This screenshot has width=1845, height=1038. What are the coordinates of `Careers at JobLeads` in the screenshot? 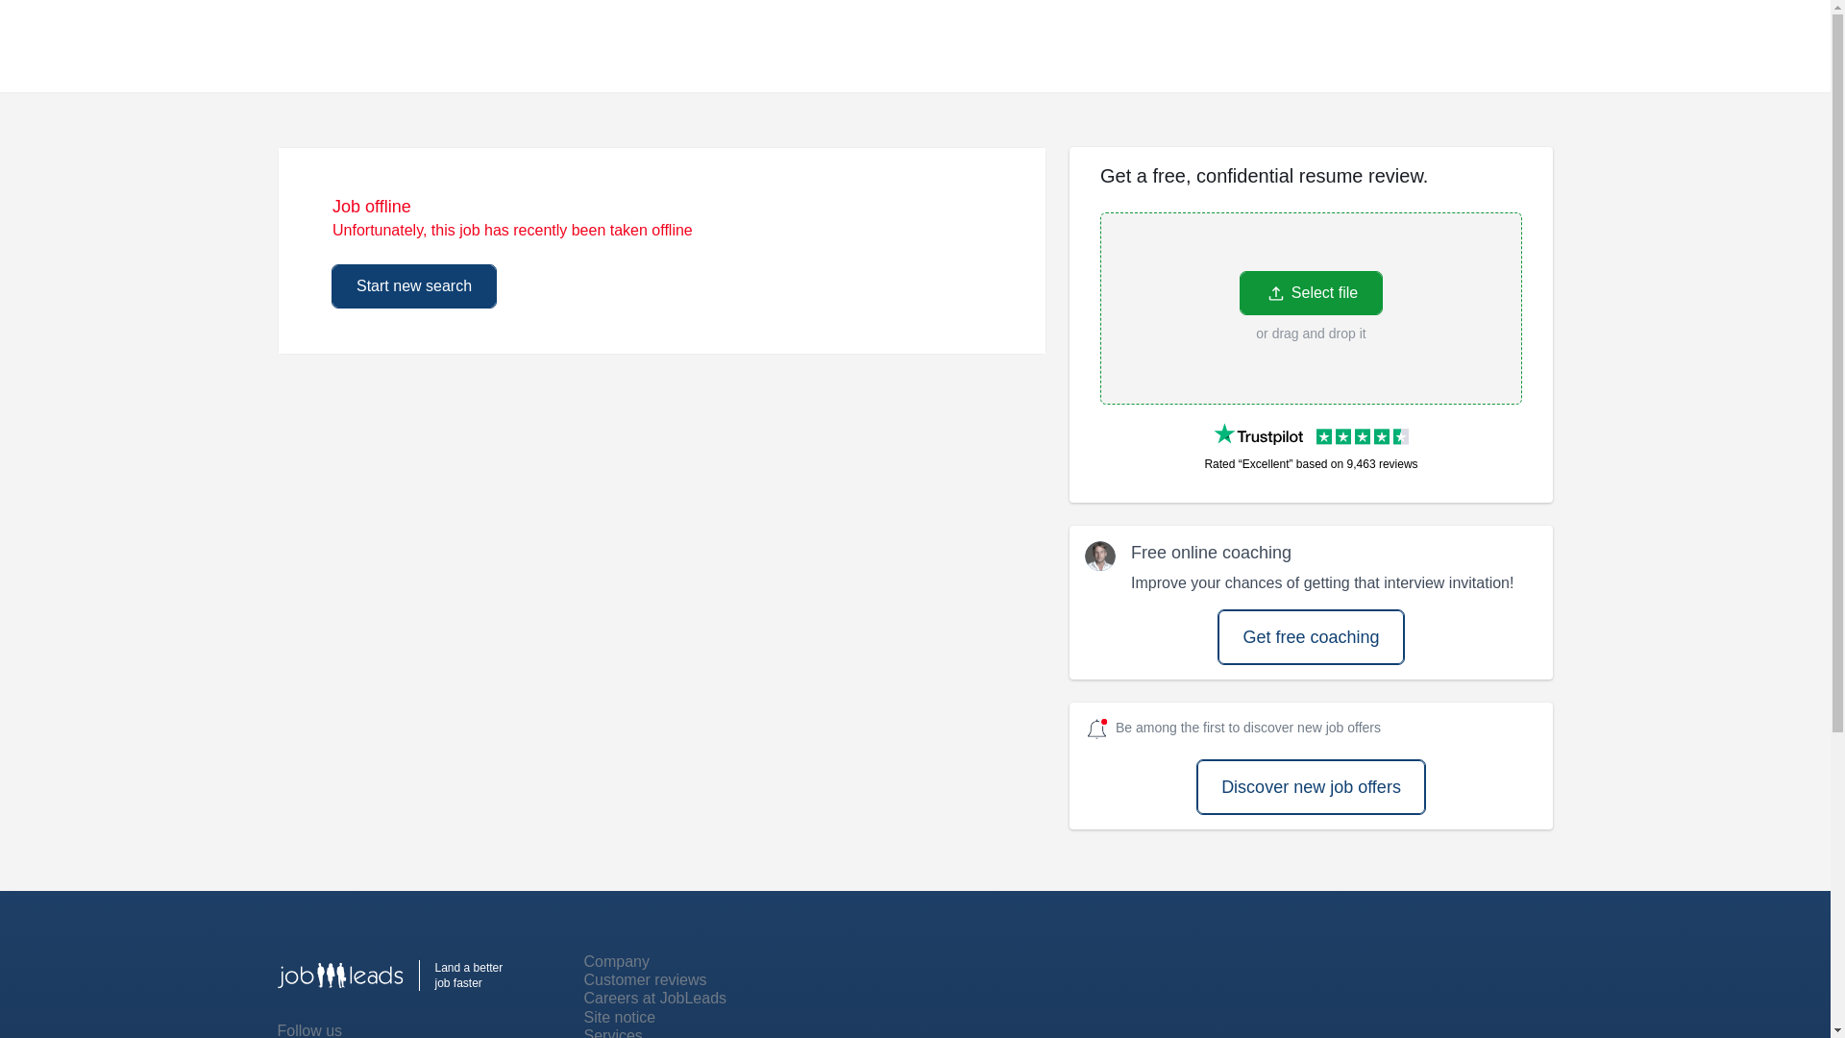 It's located at (655, 998).